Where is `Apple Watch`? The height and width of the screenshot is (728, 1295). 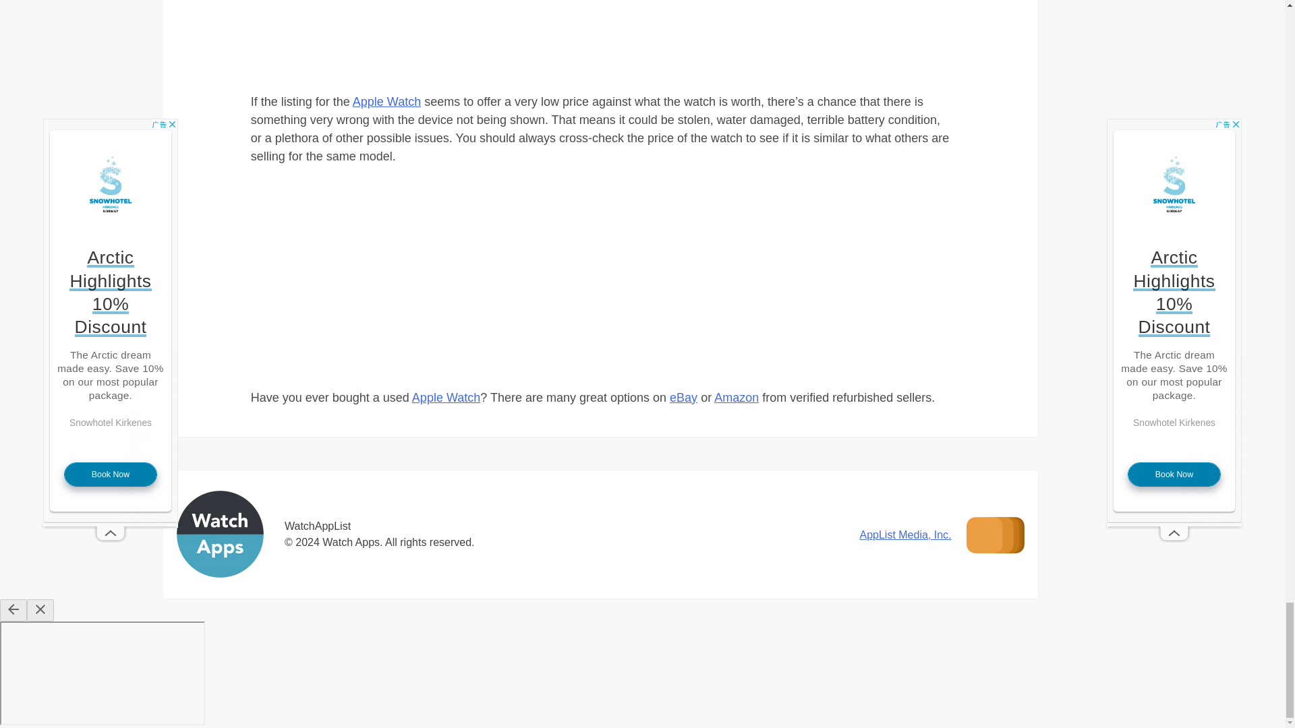
Apple Watch is located at coordinates (386, 101).